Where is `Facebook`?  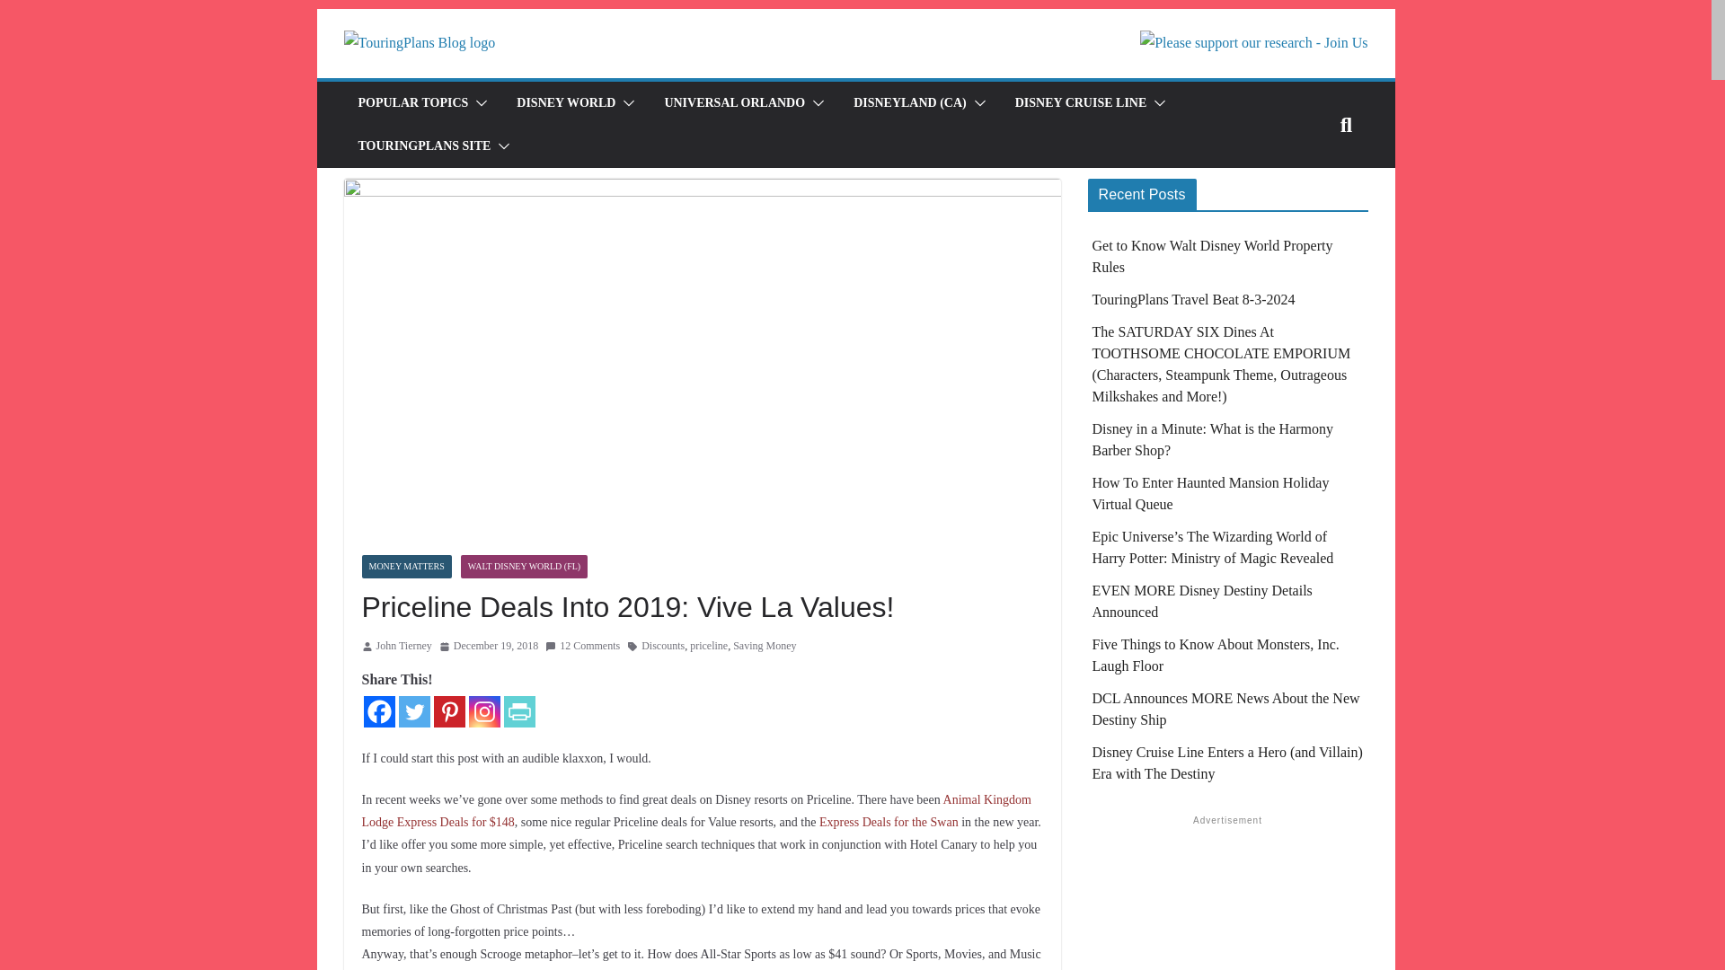 Facebook is located at coordinates (378, 711).